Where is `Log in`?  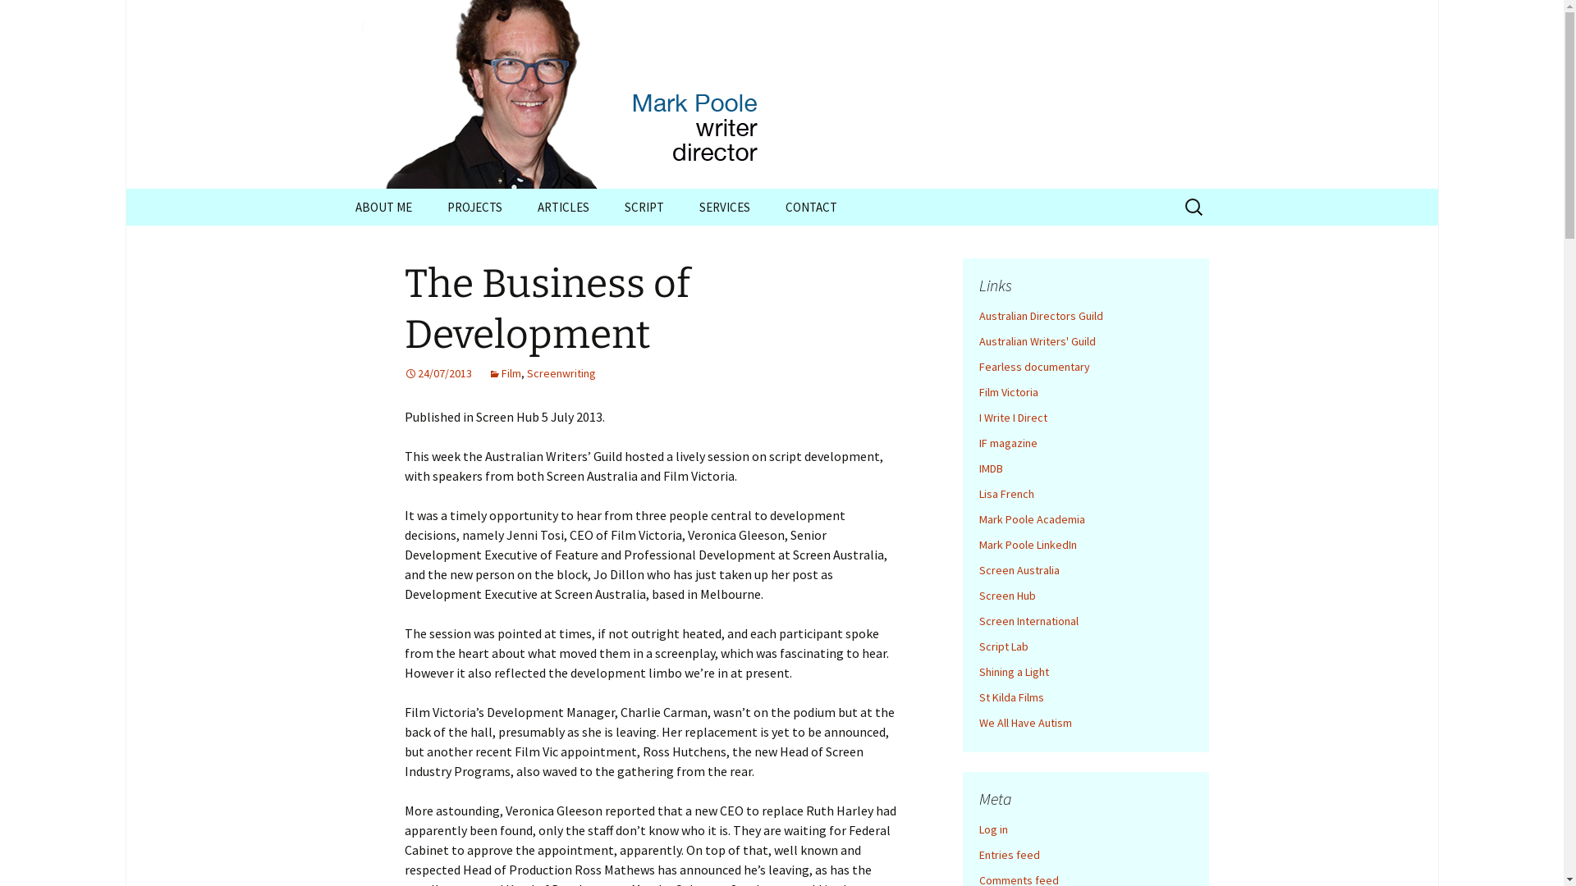 Log in is located at coordinates (993, 829).